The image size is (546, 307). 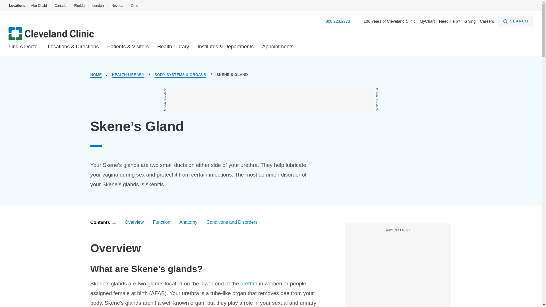 What do you see at coordinates (98, 6) in the screenshot?
I see `London` at bounding box center [98, 6].